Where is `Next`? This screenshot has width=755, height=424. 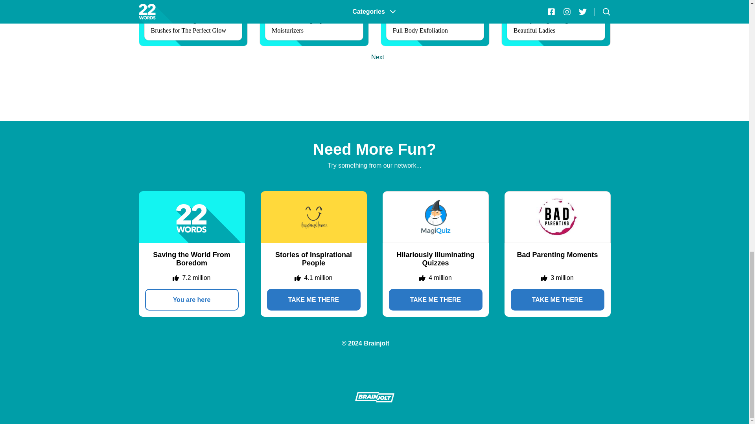 Next is located at coordinates (377, 57).